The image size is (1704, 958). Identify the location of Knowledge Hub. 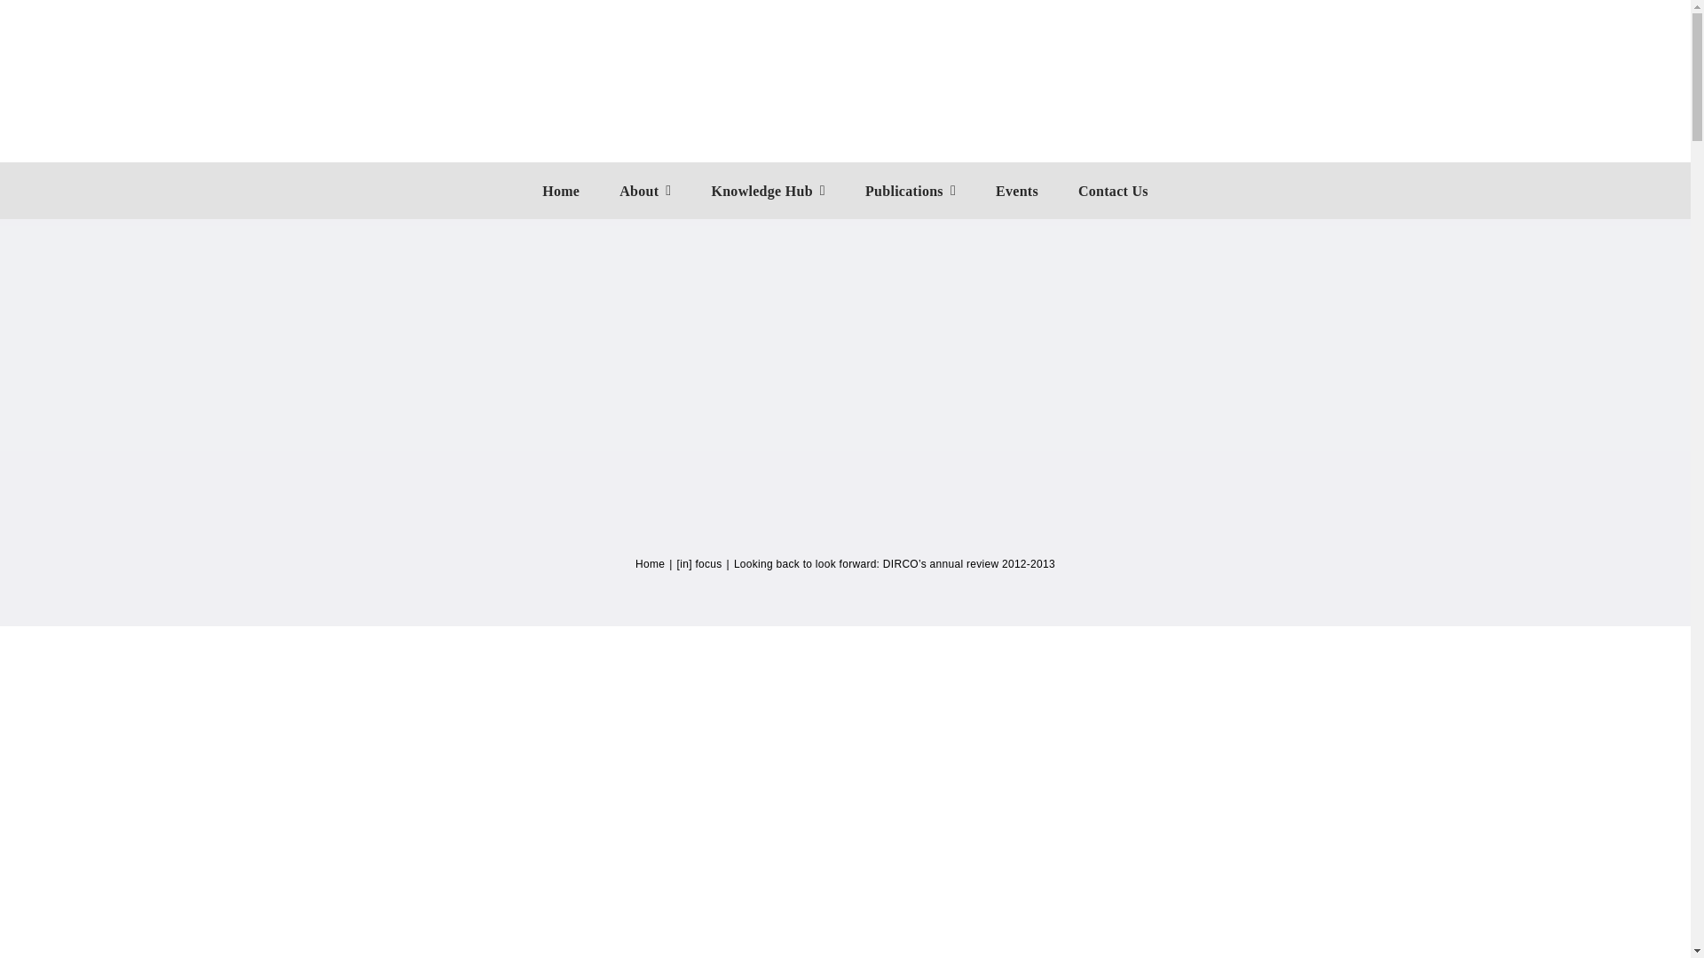
(767, 190).